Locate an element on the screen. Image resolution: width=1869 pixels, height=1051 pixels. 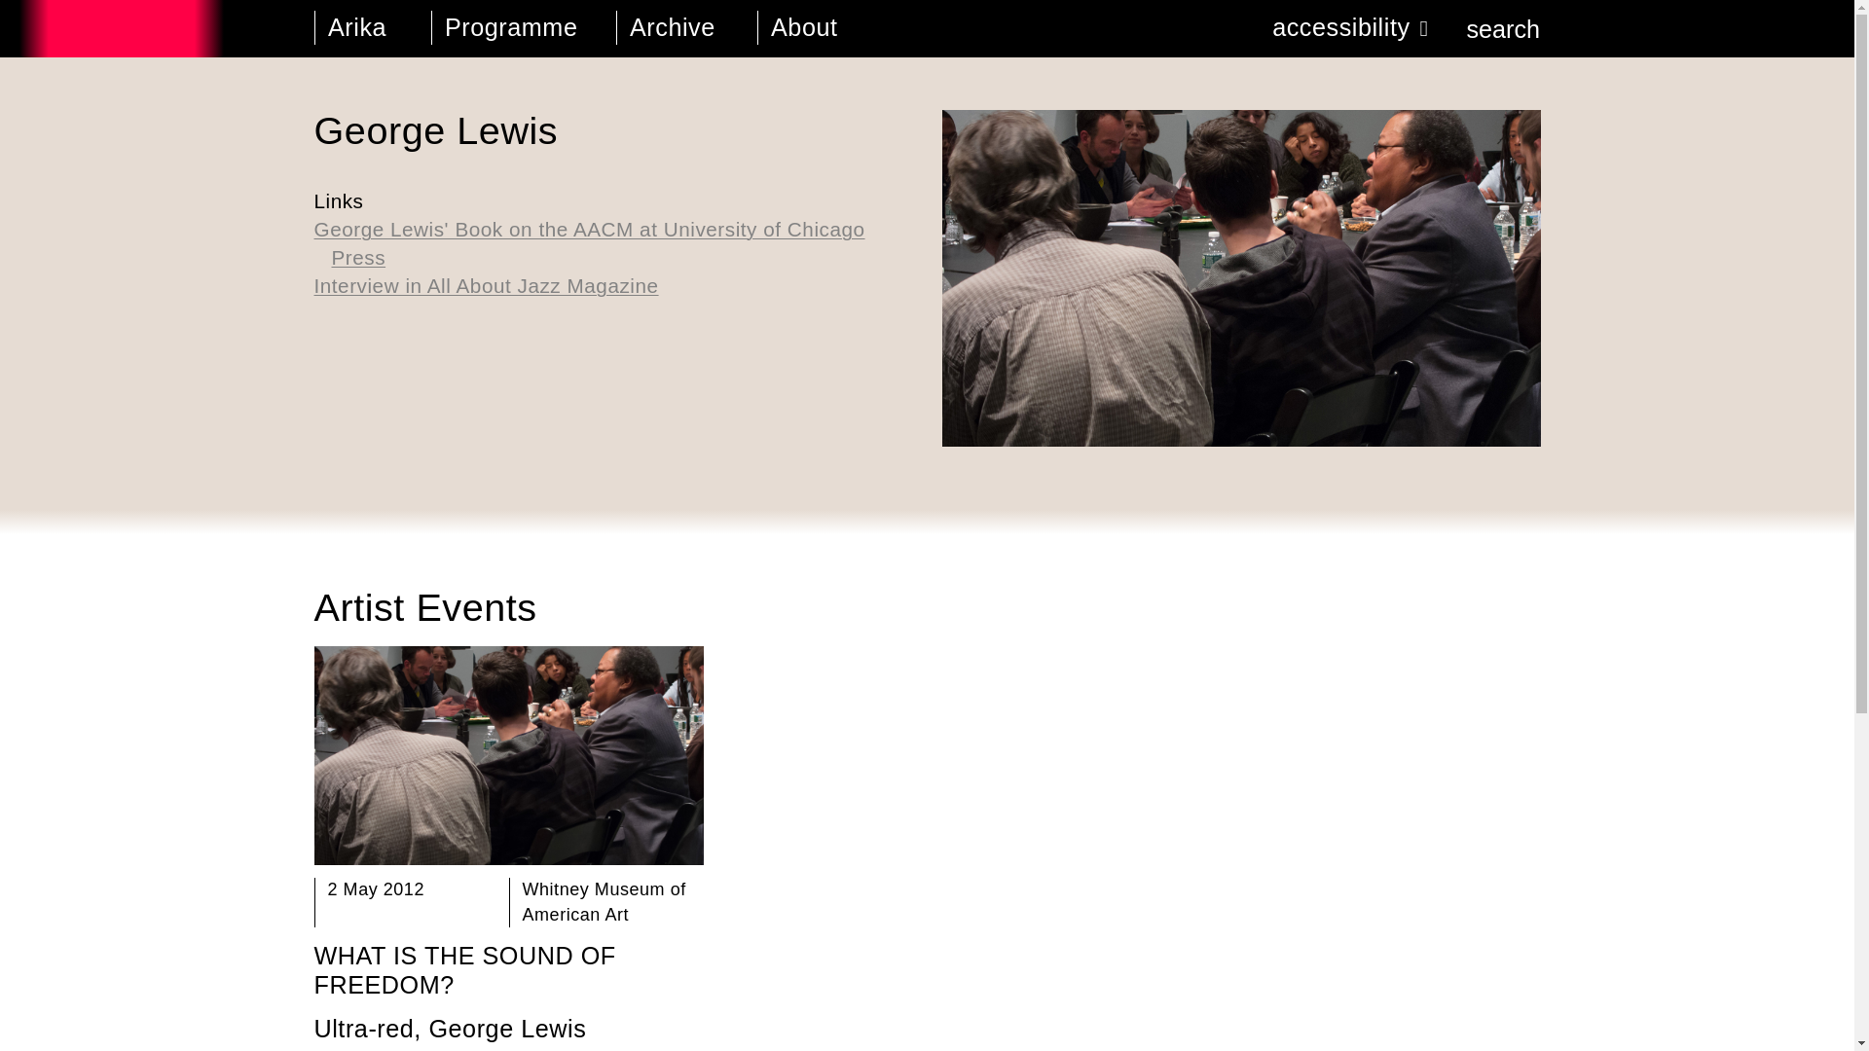
WHAT IS THE SOUND OF FREEDOM? is located at coordinates (463, 969).